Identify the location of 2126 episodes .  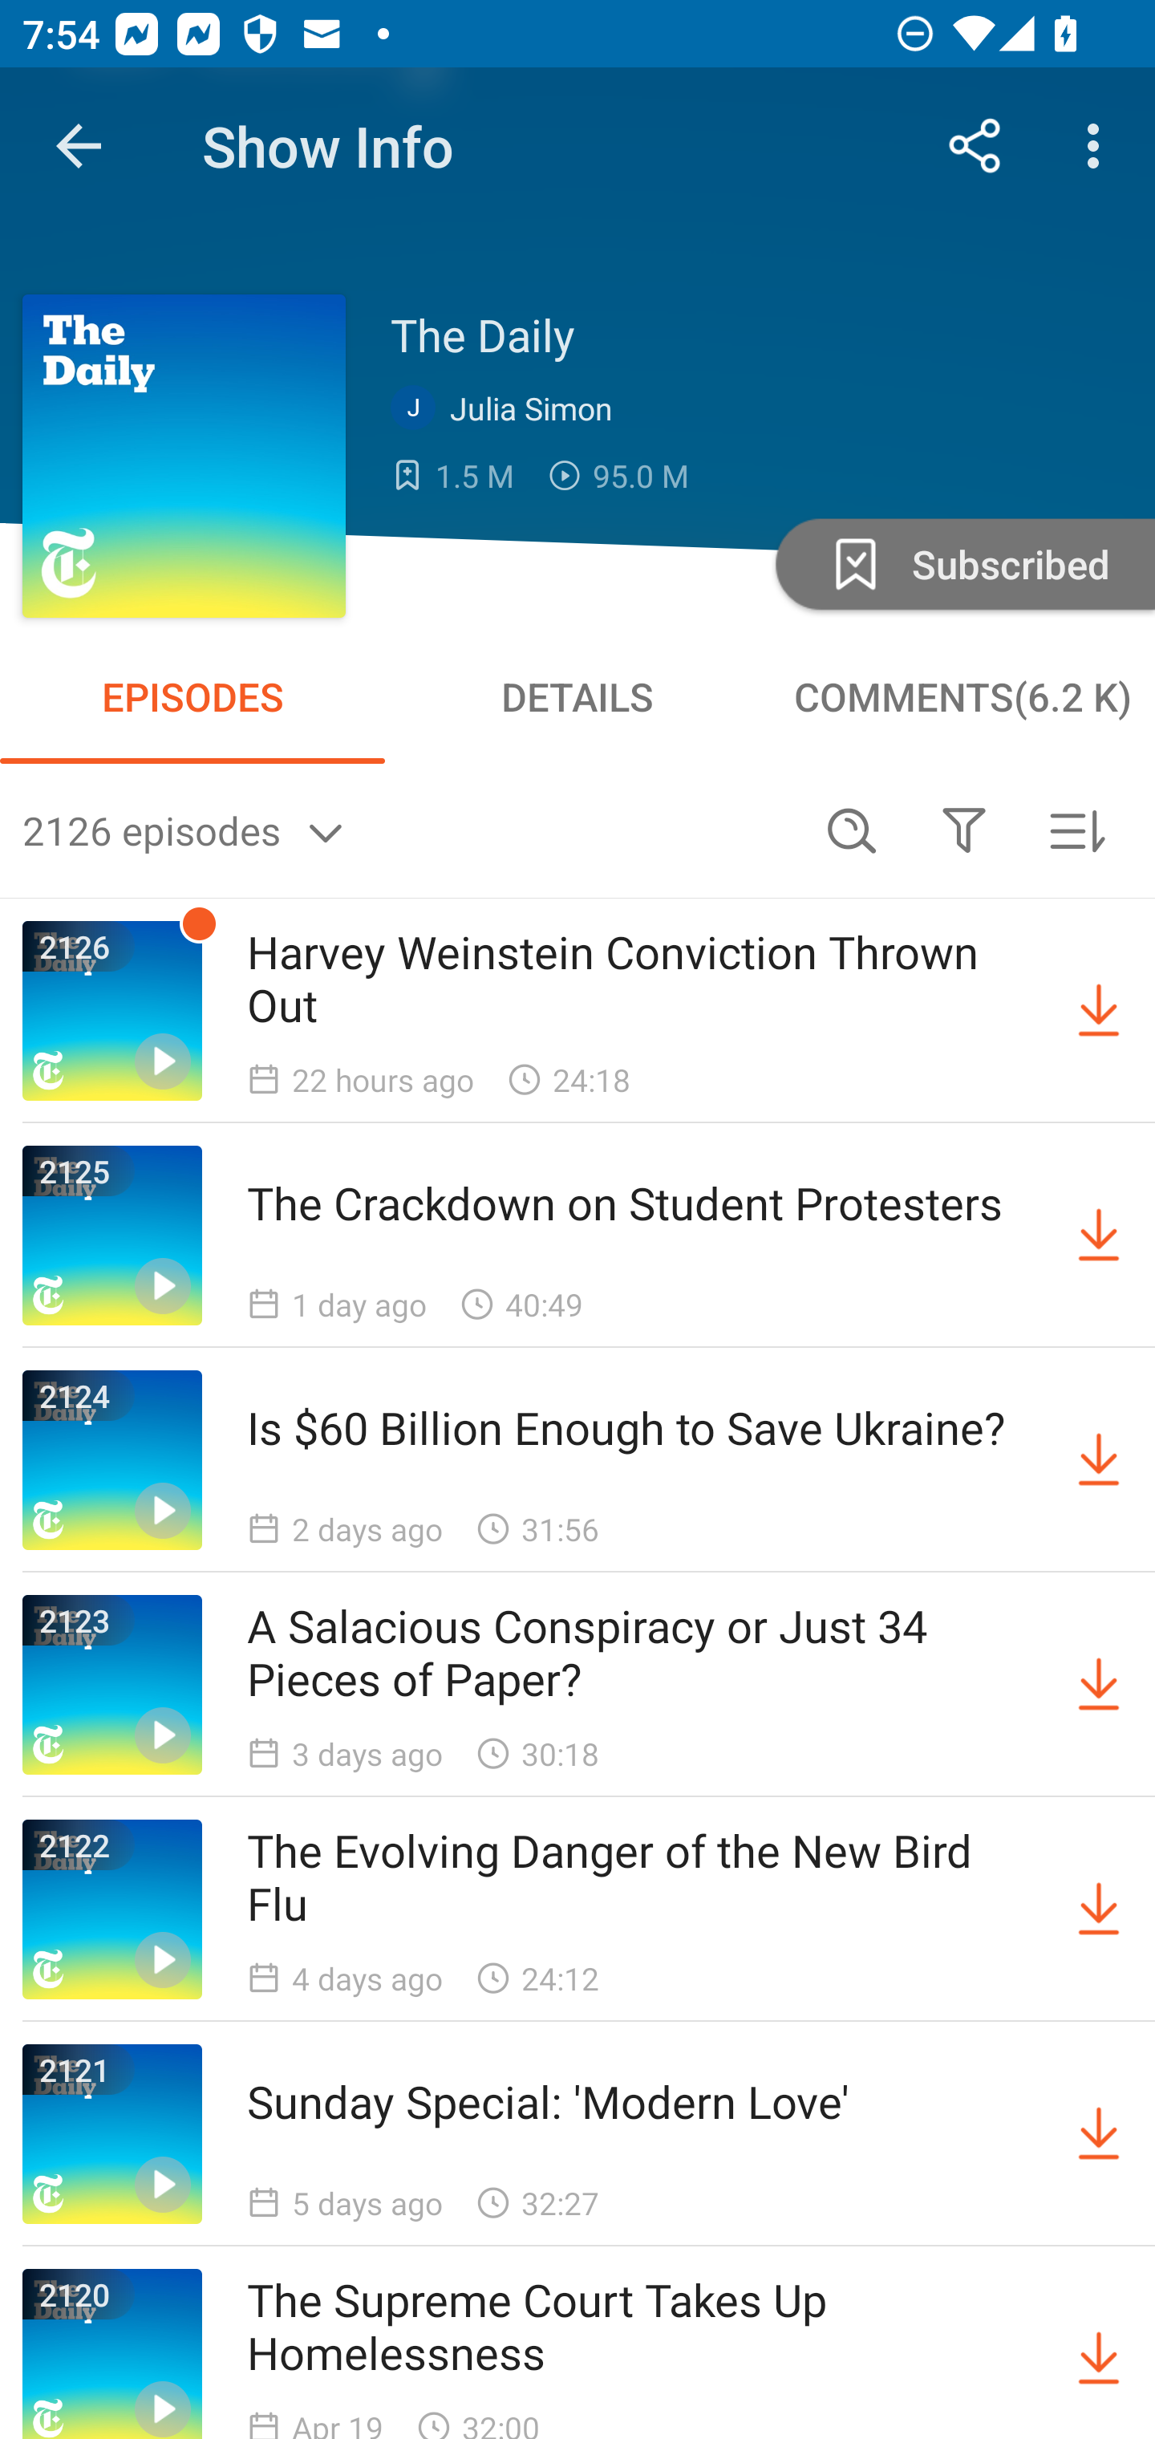
(409, 830).